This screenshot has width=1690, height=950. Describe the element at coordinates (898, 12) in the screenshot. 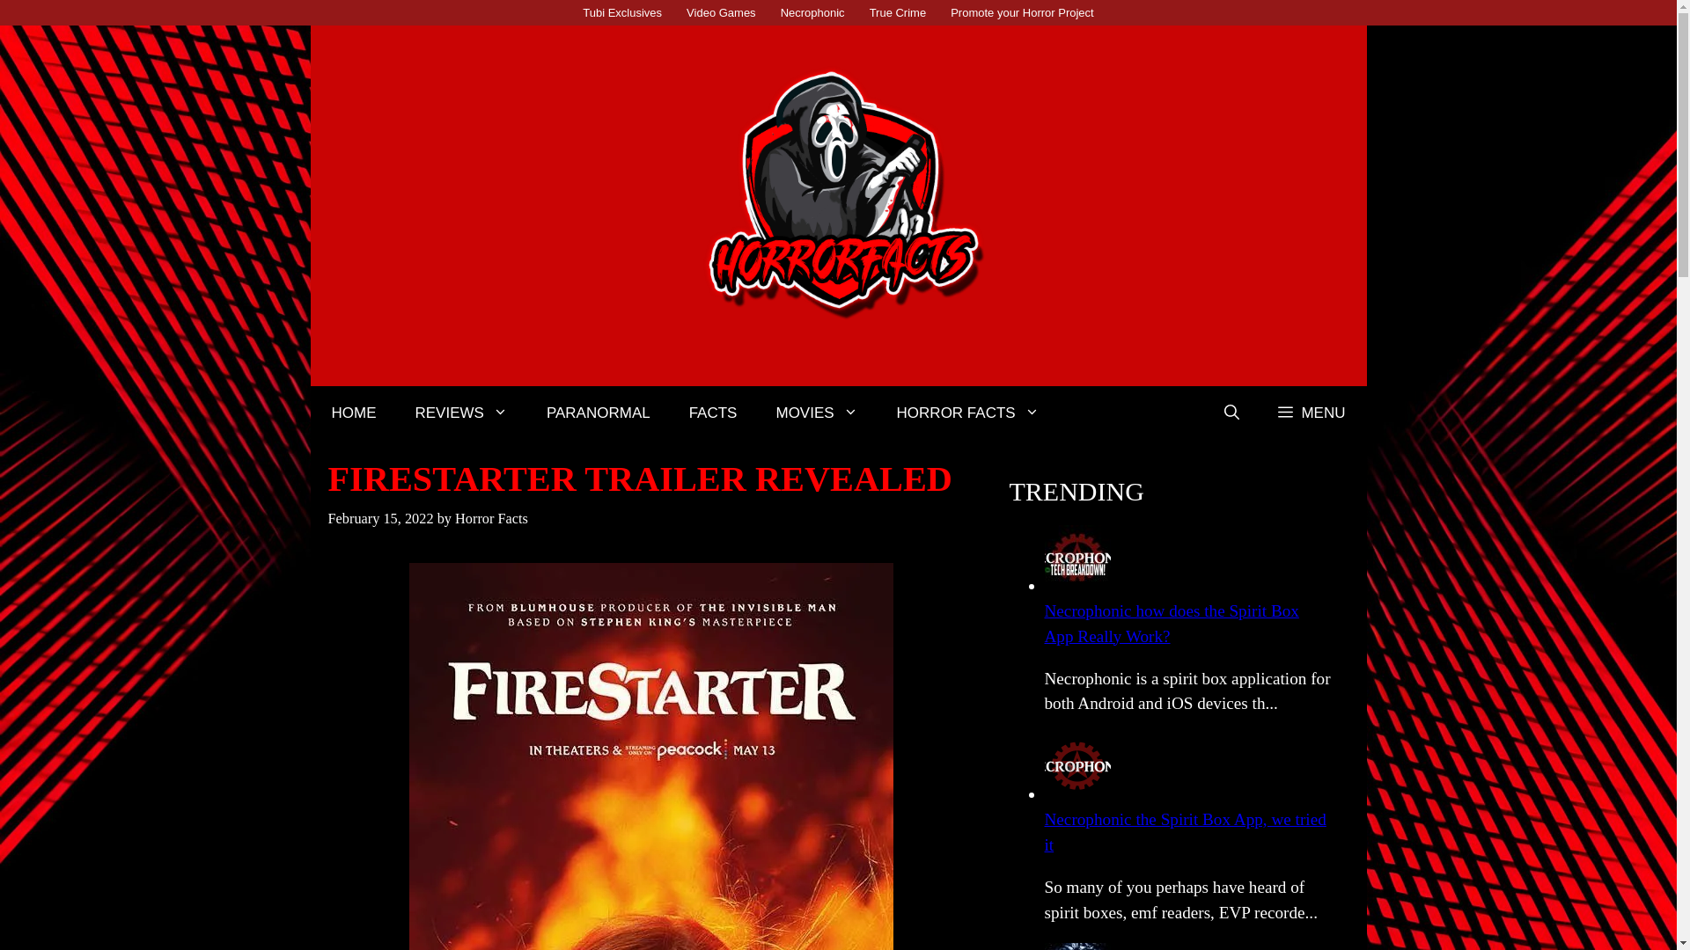

I see `True Crime` at that location.